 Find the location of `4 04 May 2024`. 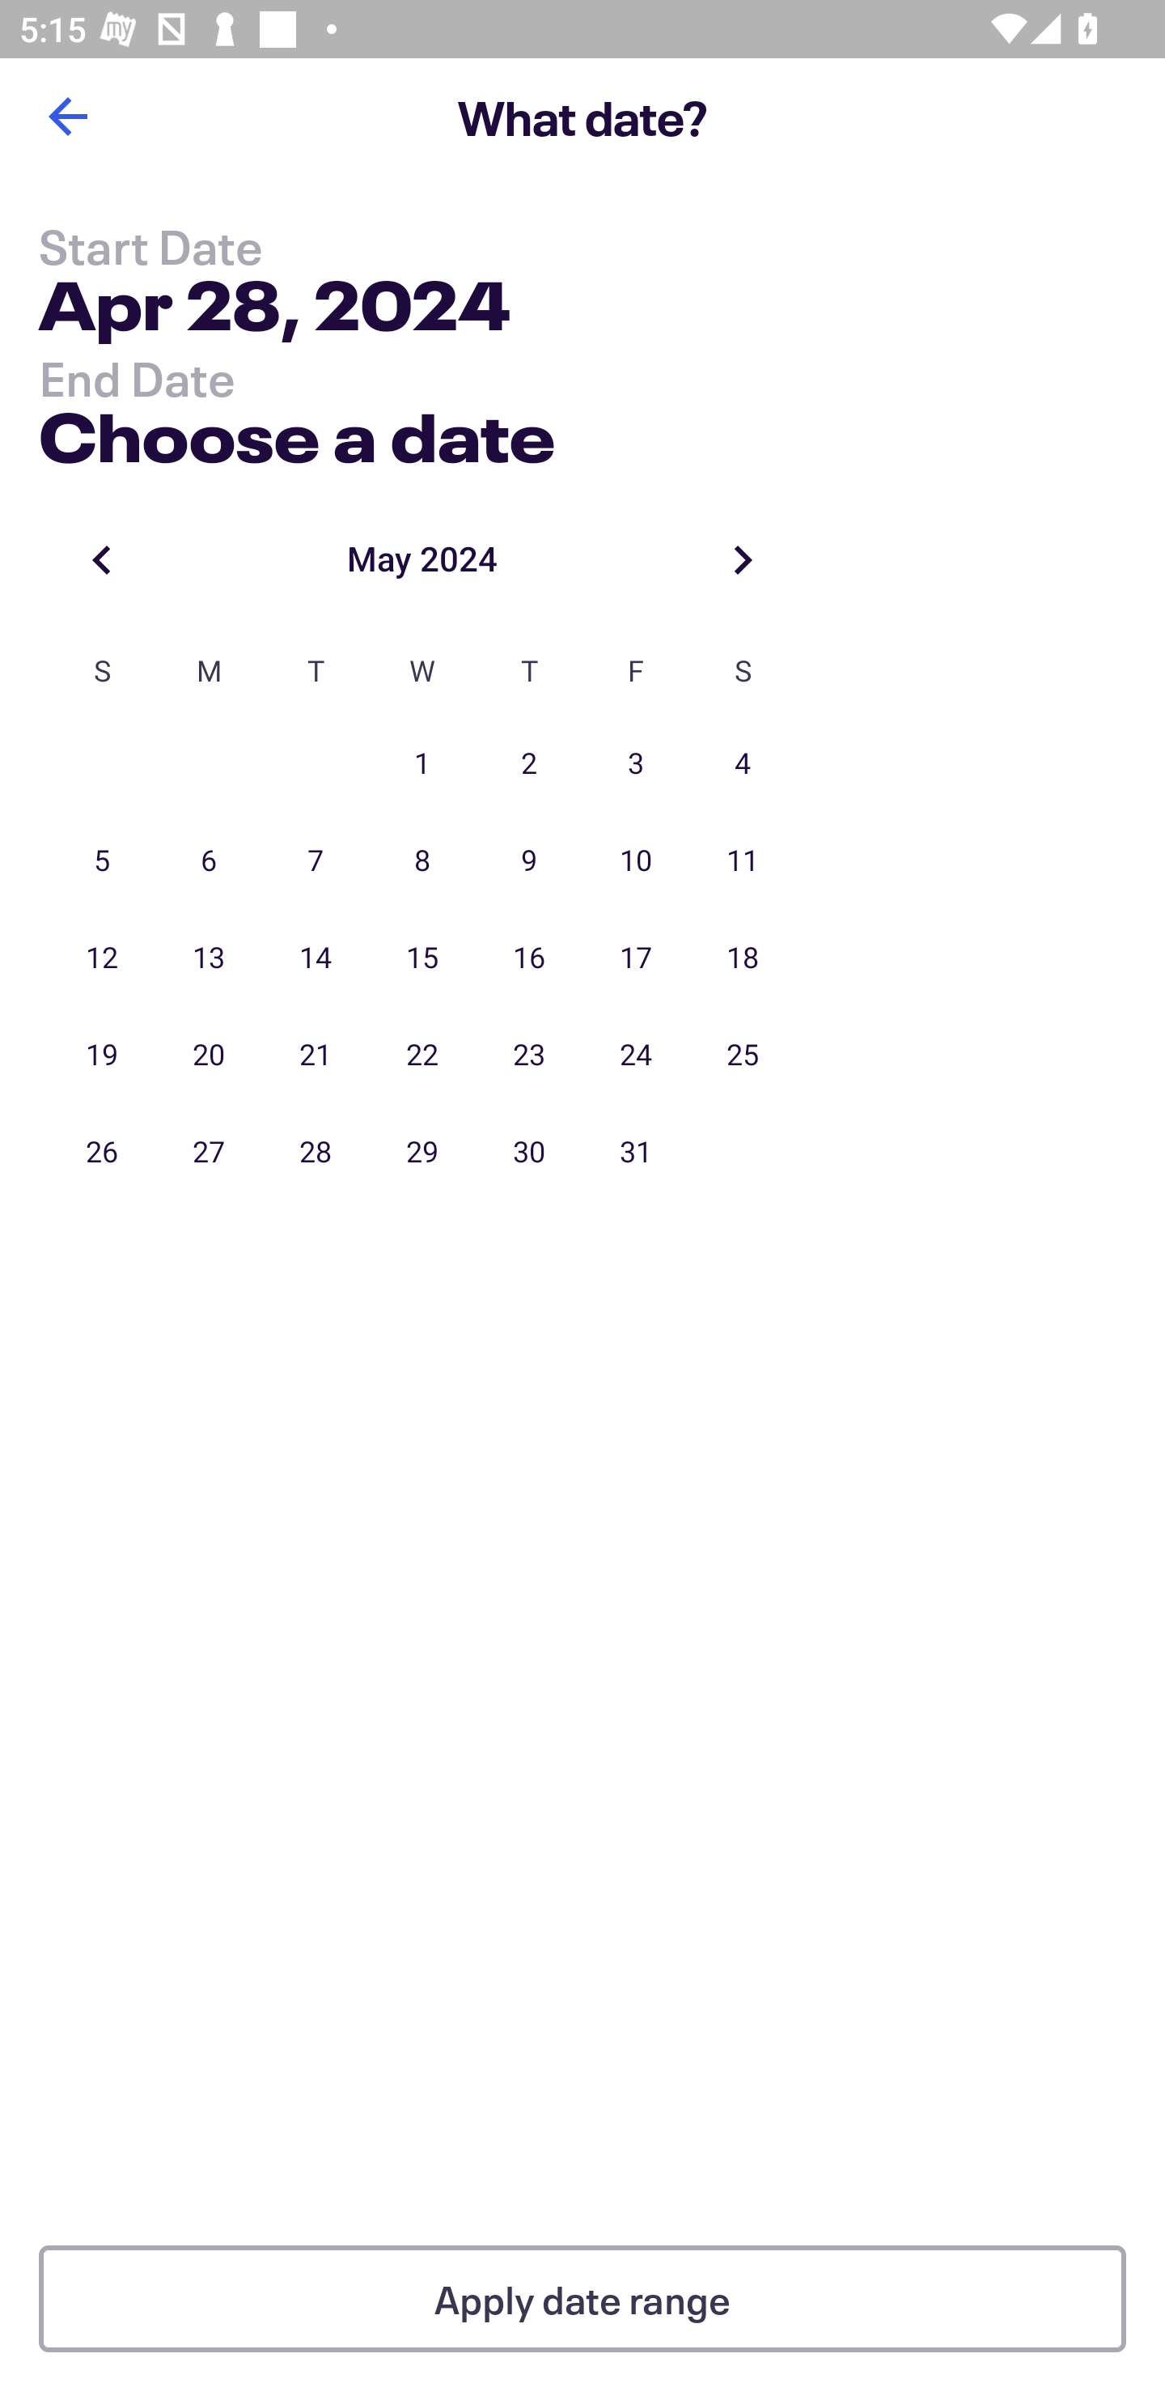

4 04 May 2024 is located at coordinates (743, 764).